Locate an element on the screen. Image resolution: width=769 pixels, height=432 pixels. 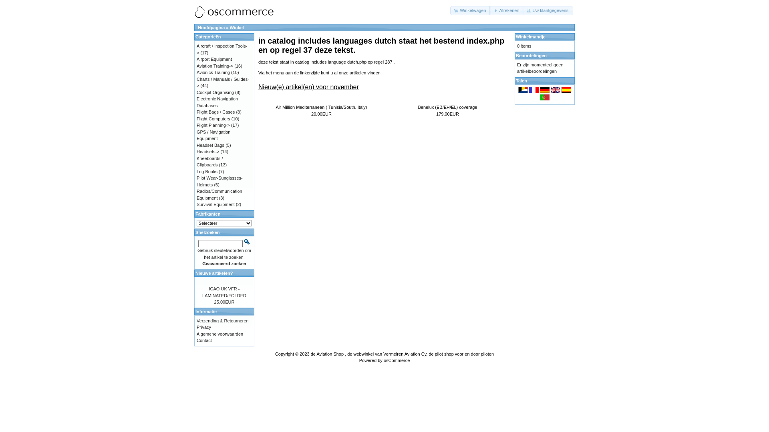
Uw klantgegevens is located at coordinates (548, 10).